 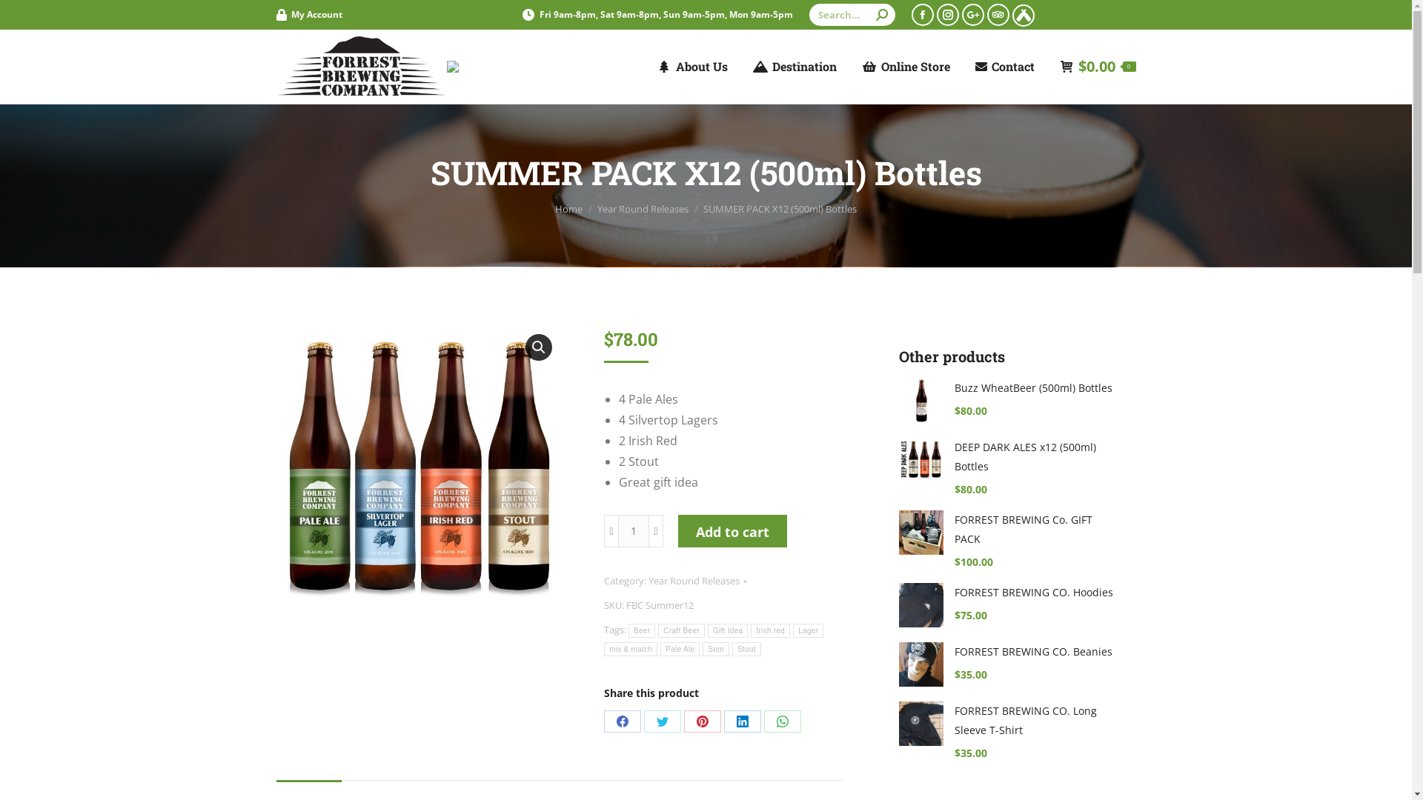 I want to click on 500px page opens in new window, so click(x=973, y=14).